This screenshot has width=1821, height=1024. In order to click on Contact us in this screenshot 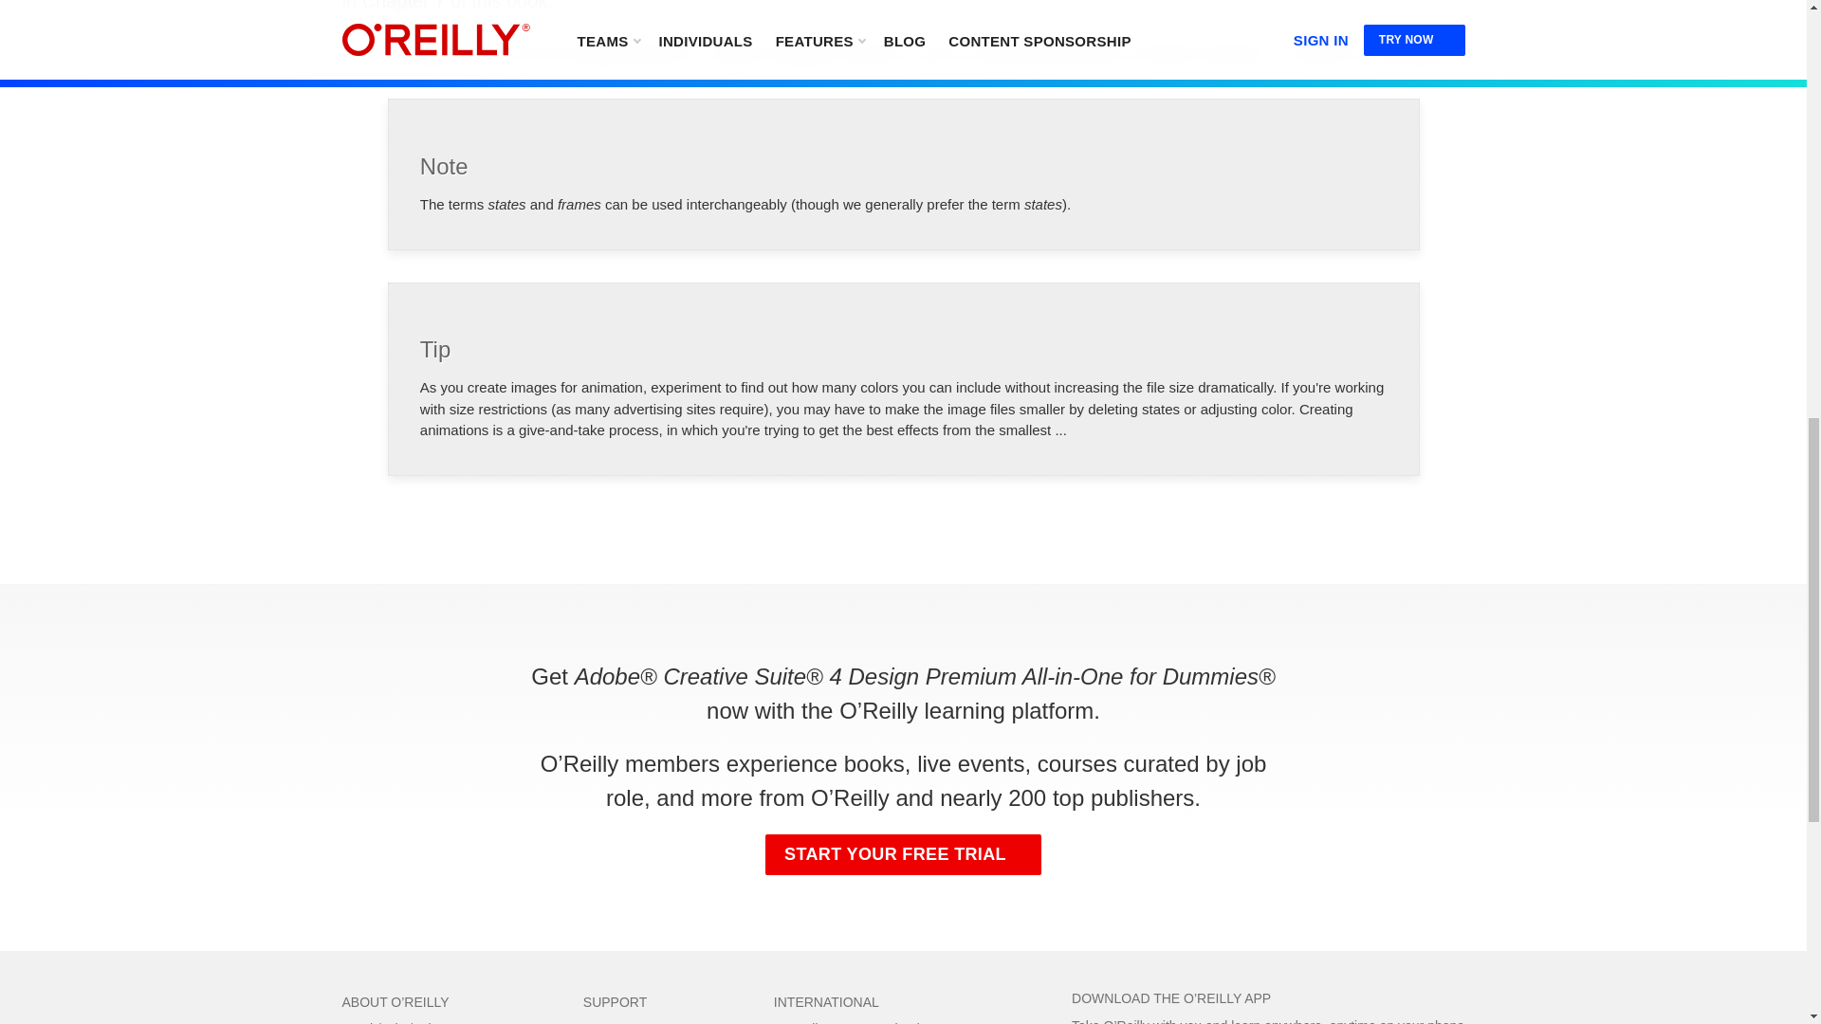, I will do `click(615, 1022)`.